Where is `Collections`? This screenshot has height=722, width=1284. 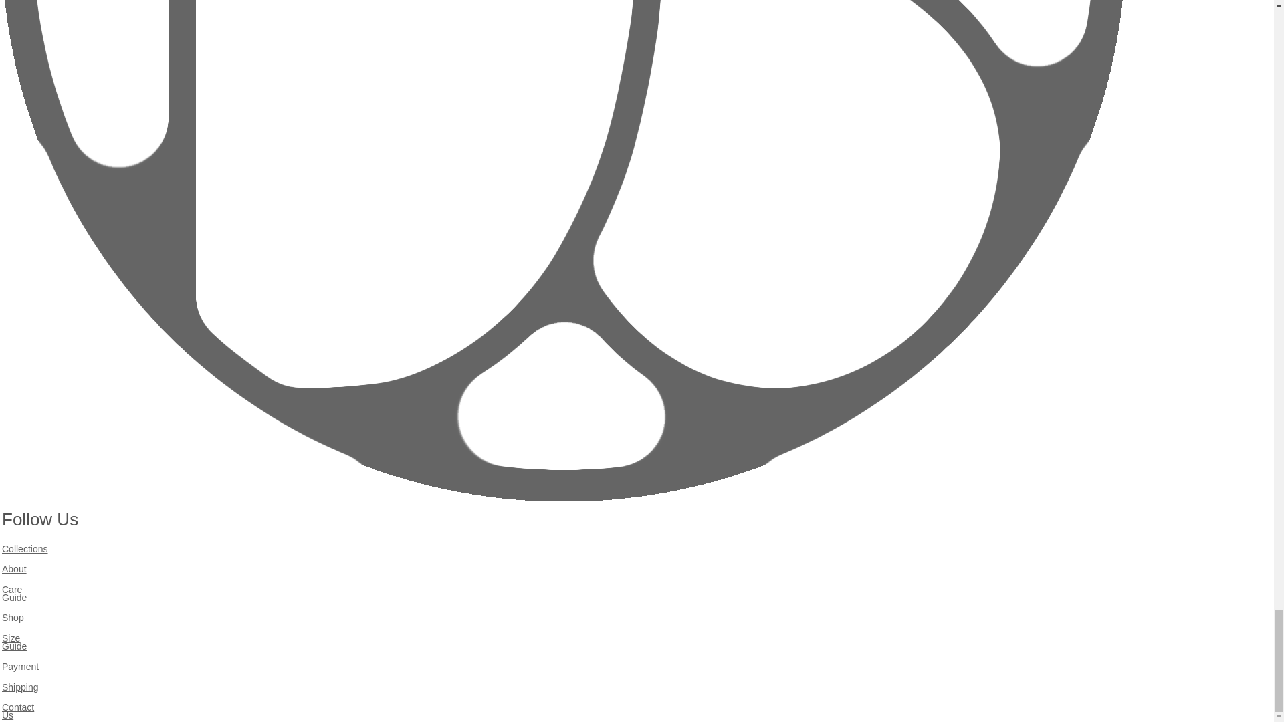
Collections is located at coordinates (25, 549).